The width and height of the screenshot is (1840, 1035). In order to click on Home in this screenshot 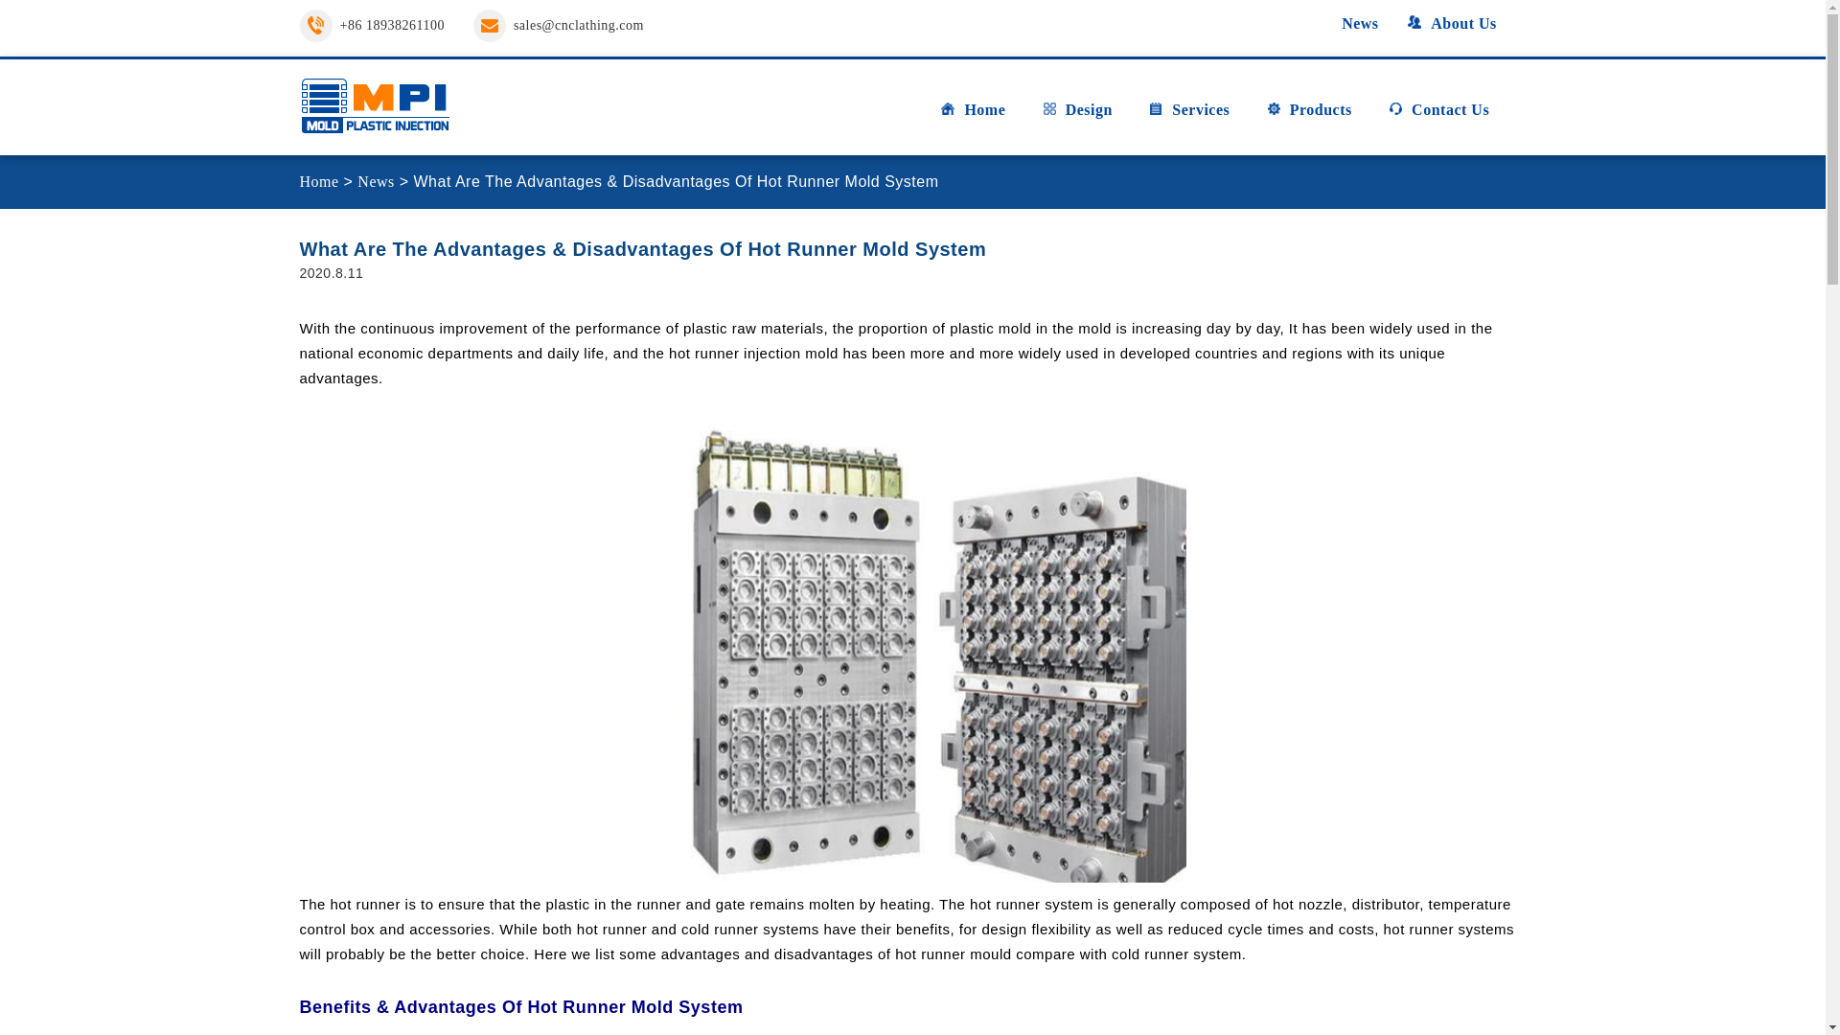, I will do `click(972, 117)`.